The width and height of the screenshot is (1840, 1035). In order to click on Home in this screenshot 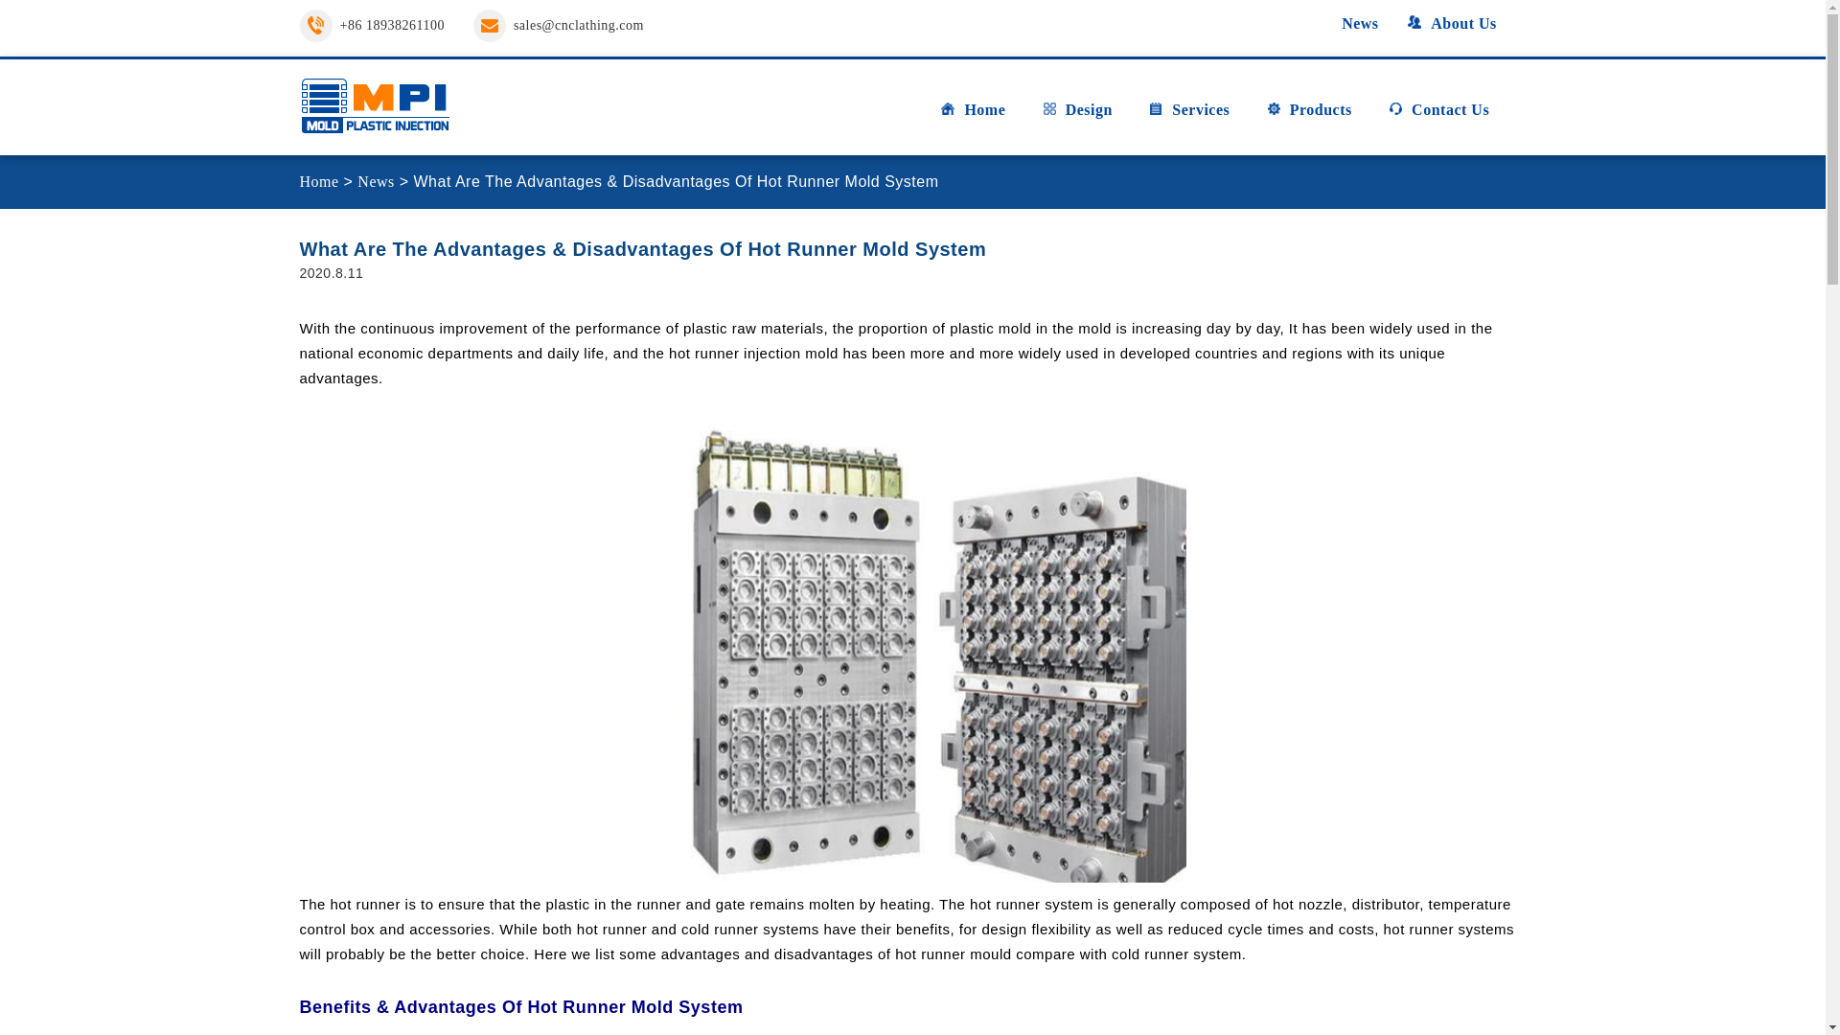, I will do `click(972, 117)`.